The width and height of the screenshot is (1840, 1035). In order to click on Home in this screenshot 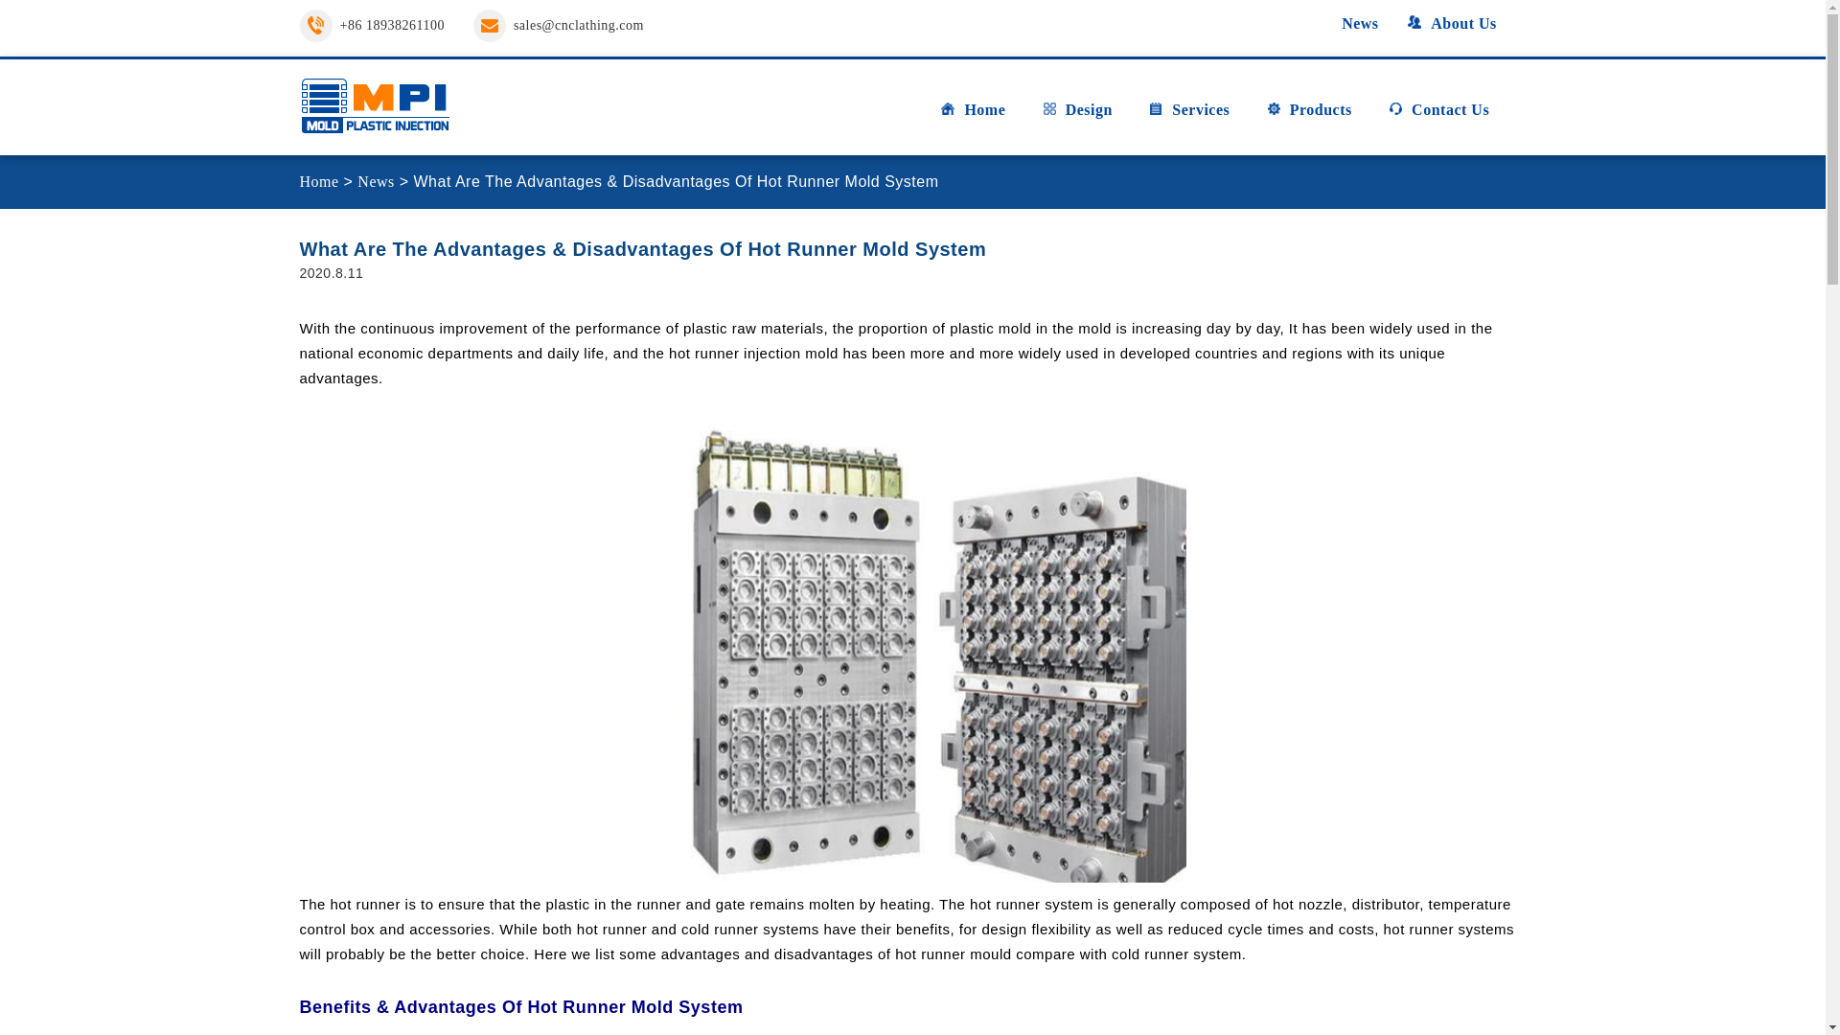, I will do `click(972, 117)`.